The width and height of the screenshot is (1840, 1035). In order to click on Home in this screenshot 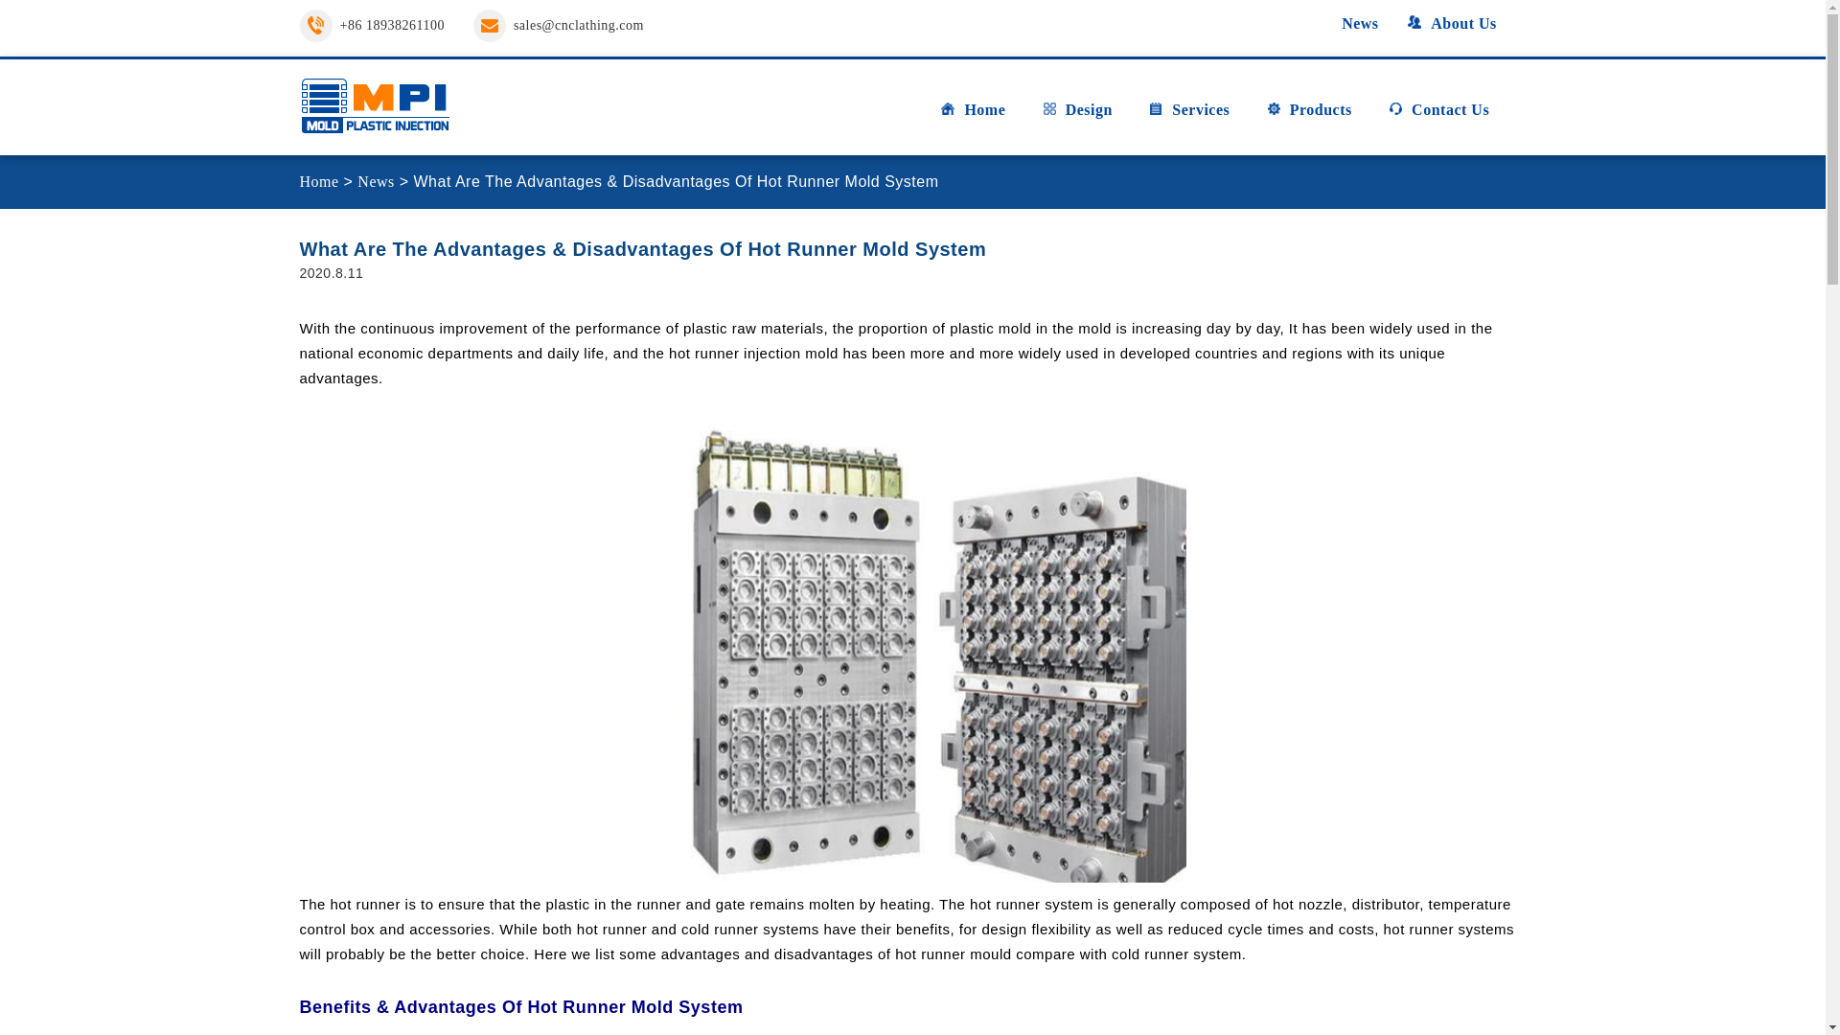, I will do `click(972, 117)`.